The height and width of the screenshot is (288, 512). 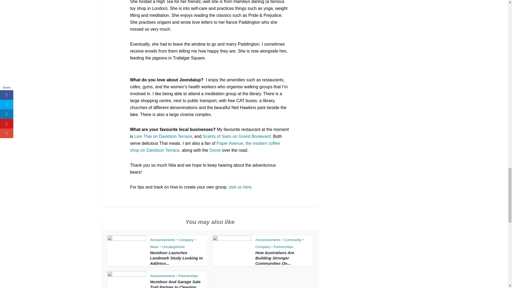 I want to click on Dome, so click(x=215, y=150).